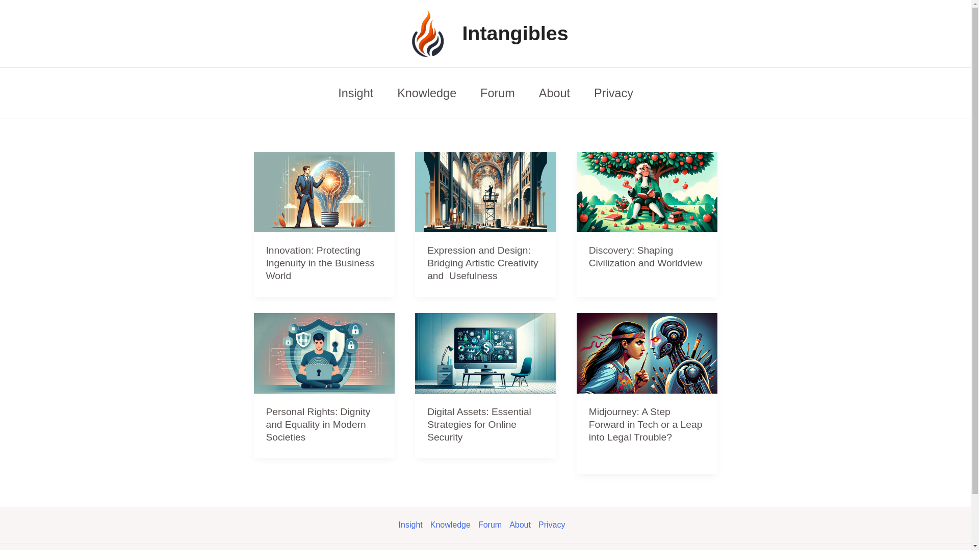  I want to click on Privacy, so click(614, 93).